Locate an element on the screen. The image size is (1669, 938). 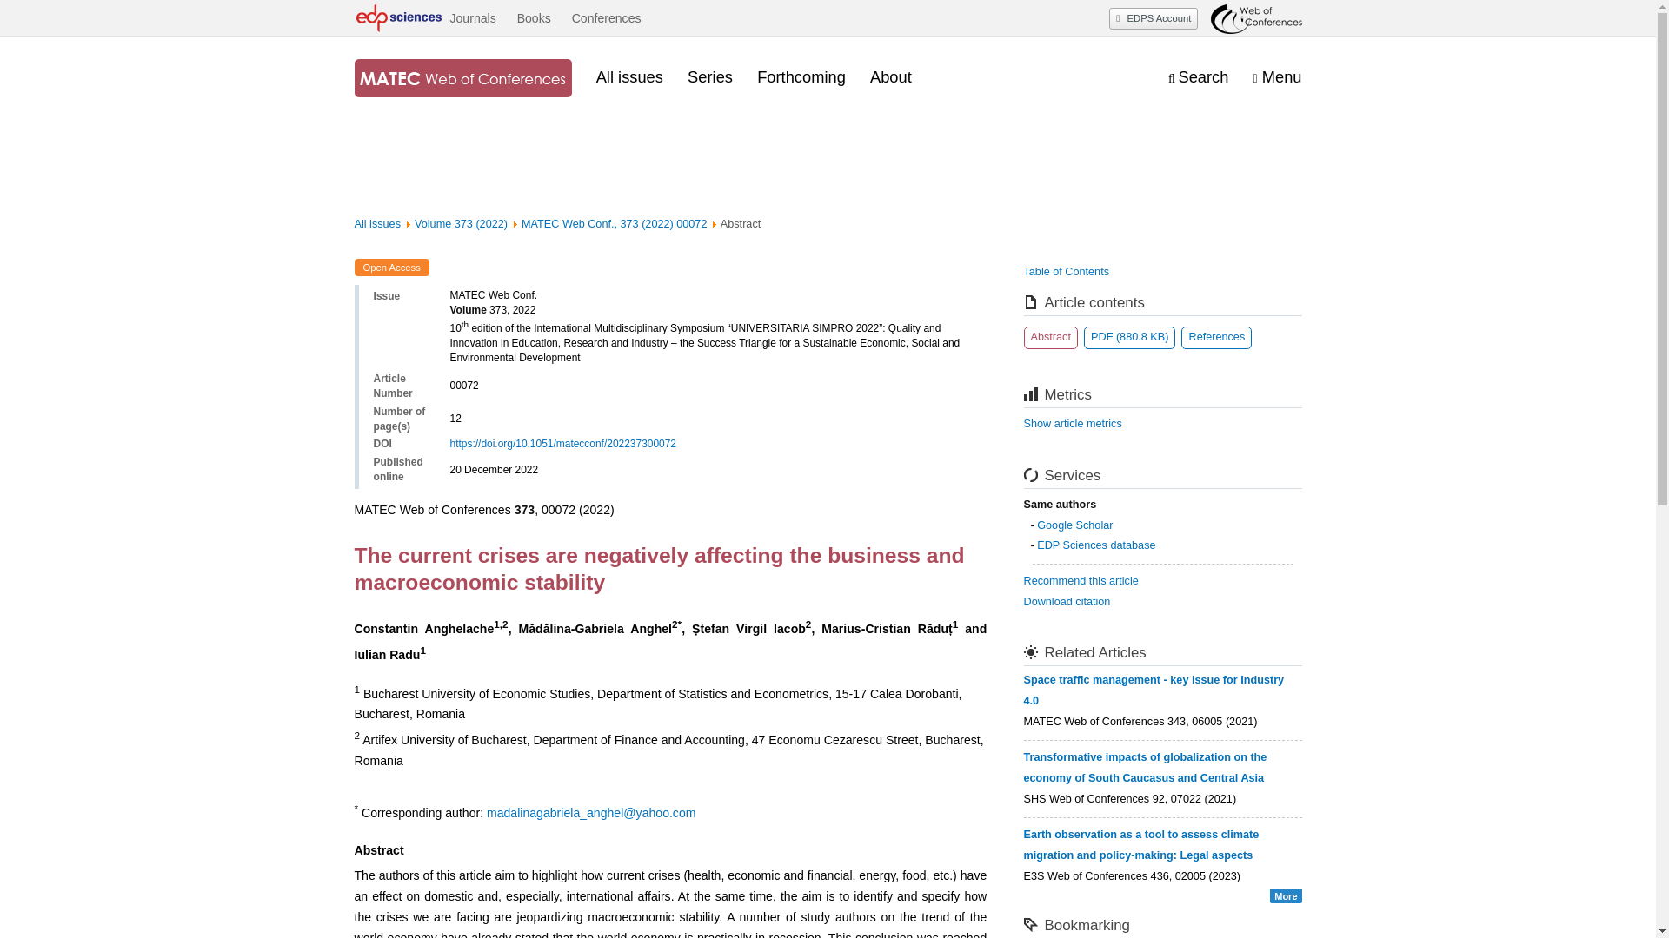
References is located at coordinates (1217, 337).